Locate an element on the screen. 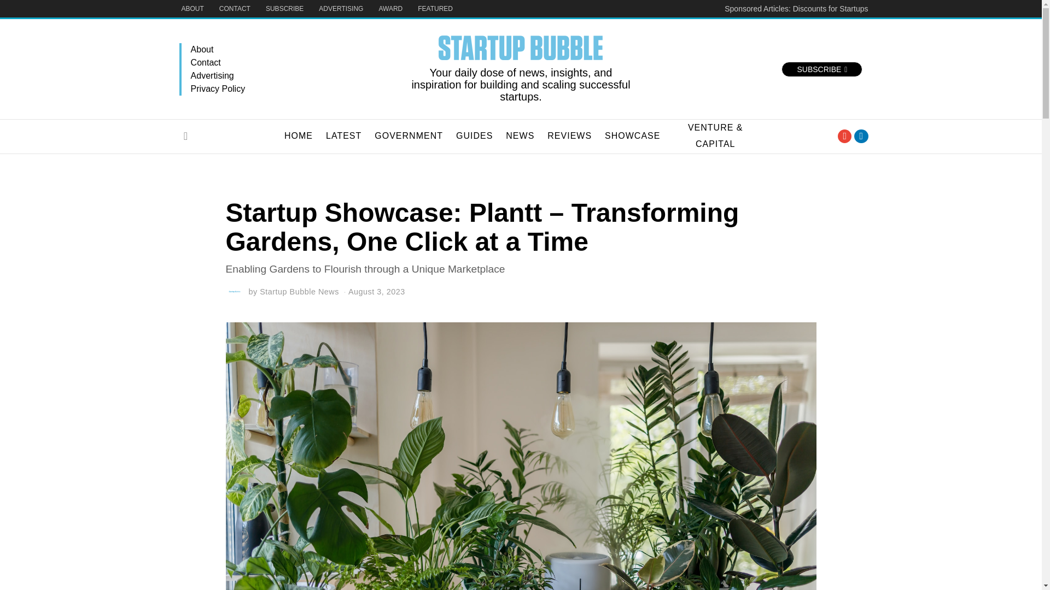 The height and width of the screenshot is (590, 1050). Contact is located at coordinates (294, 62).